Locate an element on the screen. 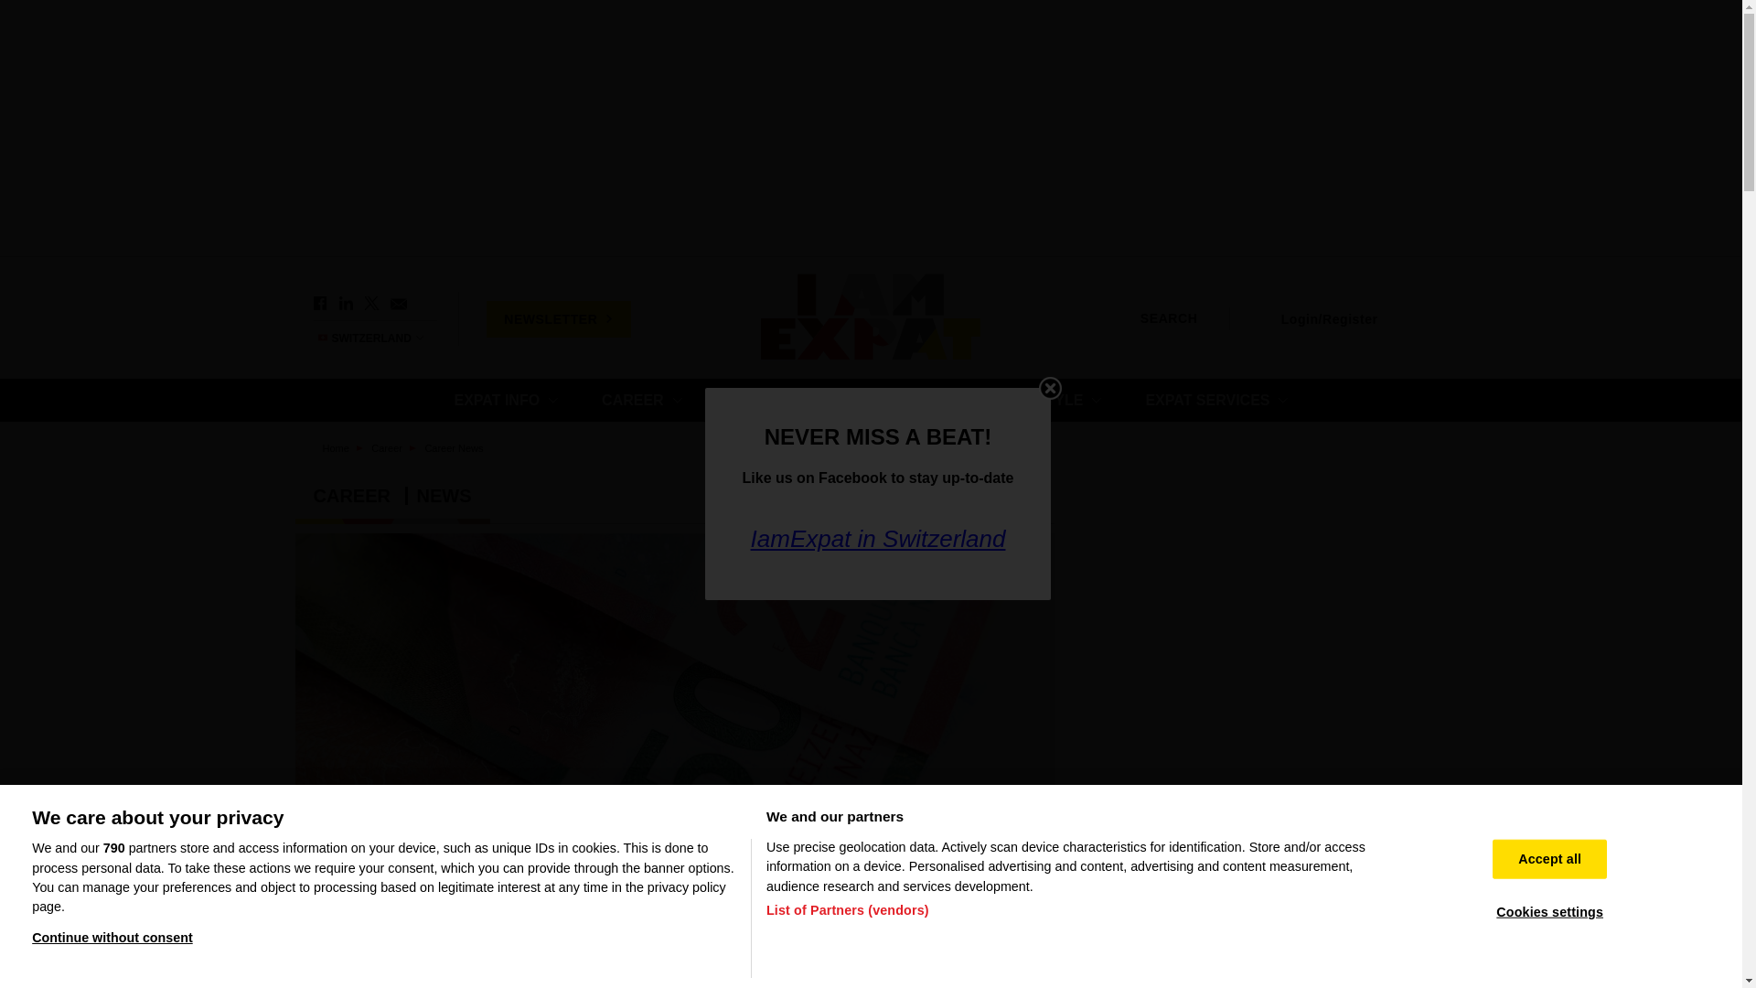  Twitter is located at coordinates (371, 304).